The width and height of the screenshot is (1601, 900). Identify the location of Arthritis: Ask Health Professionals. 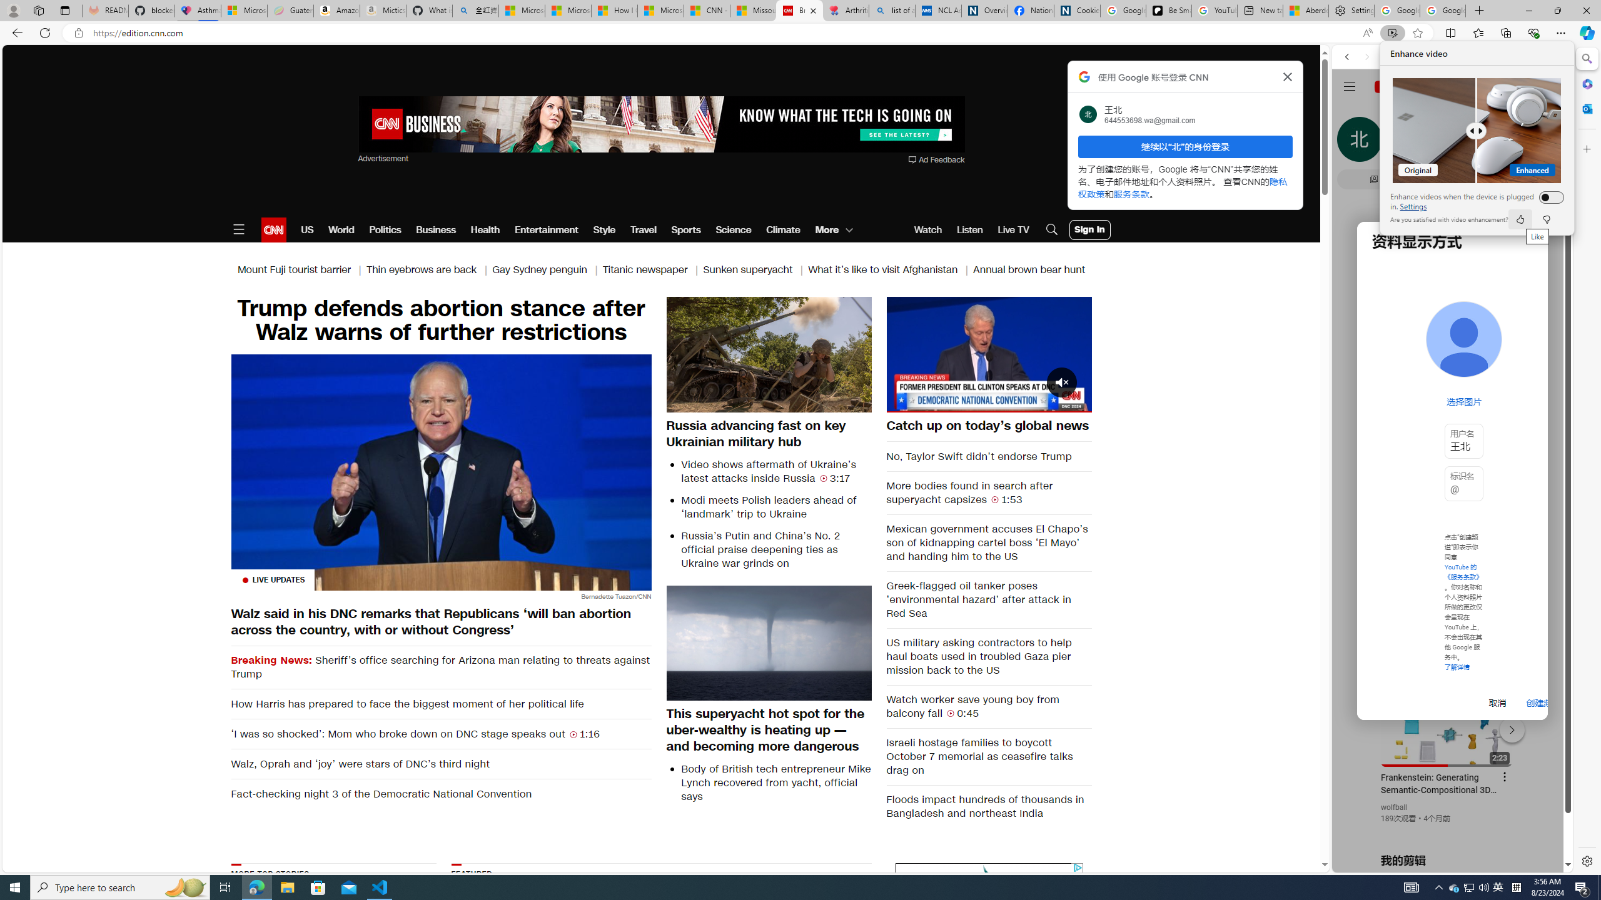
(846, 11).